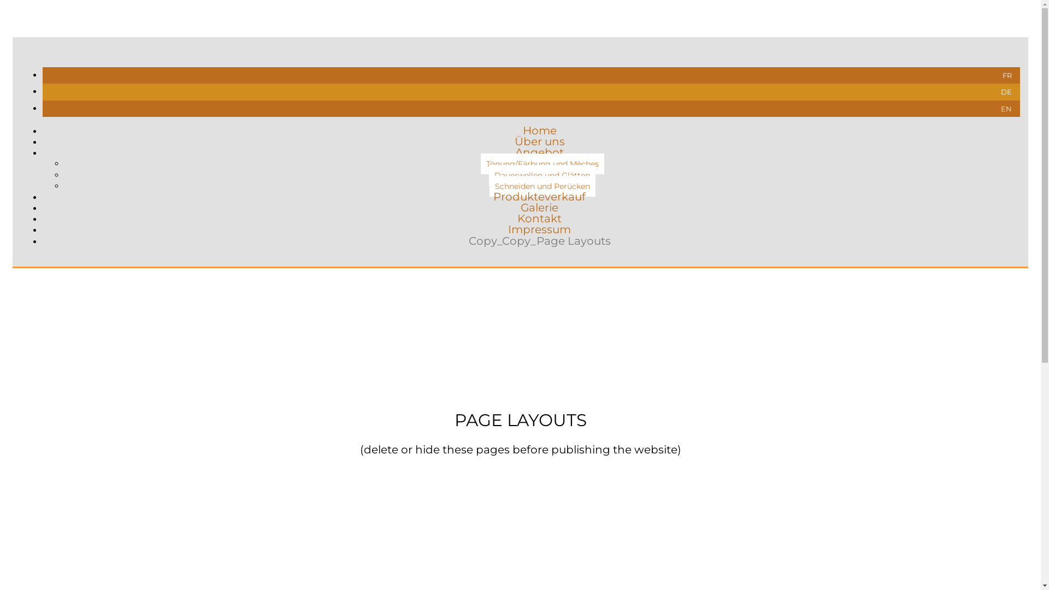 The width and height of the screenshot is (1049, 590). What do you see at coordinates (540, 208) in the screenshot?
I see `Galerie` at bounding box center [540, 208].